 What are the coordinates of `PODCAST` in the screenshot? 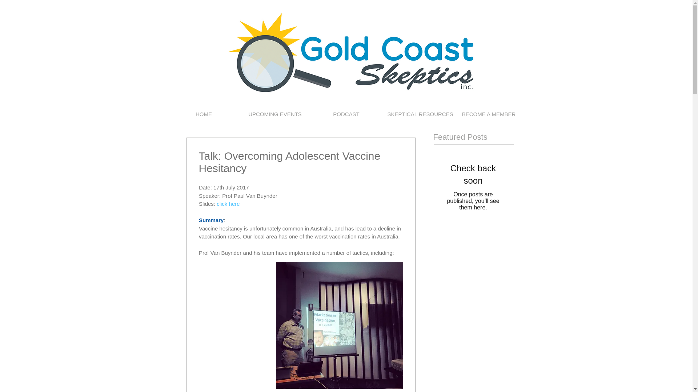 It's located at (346, 114).